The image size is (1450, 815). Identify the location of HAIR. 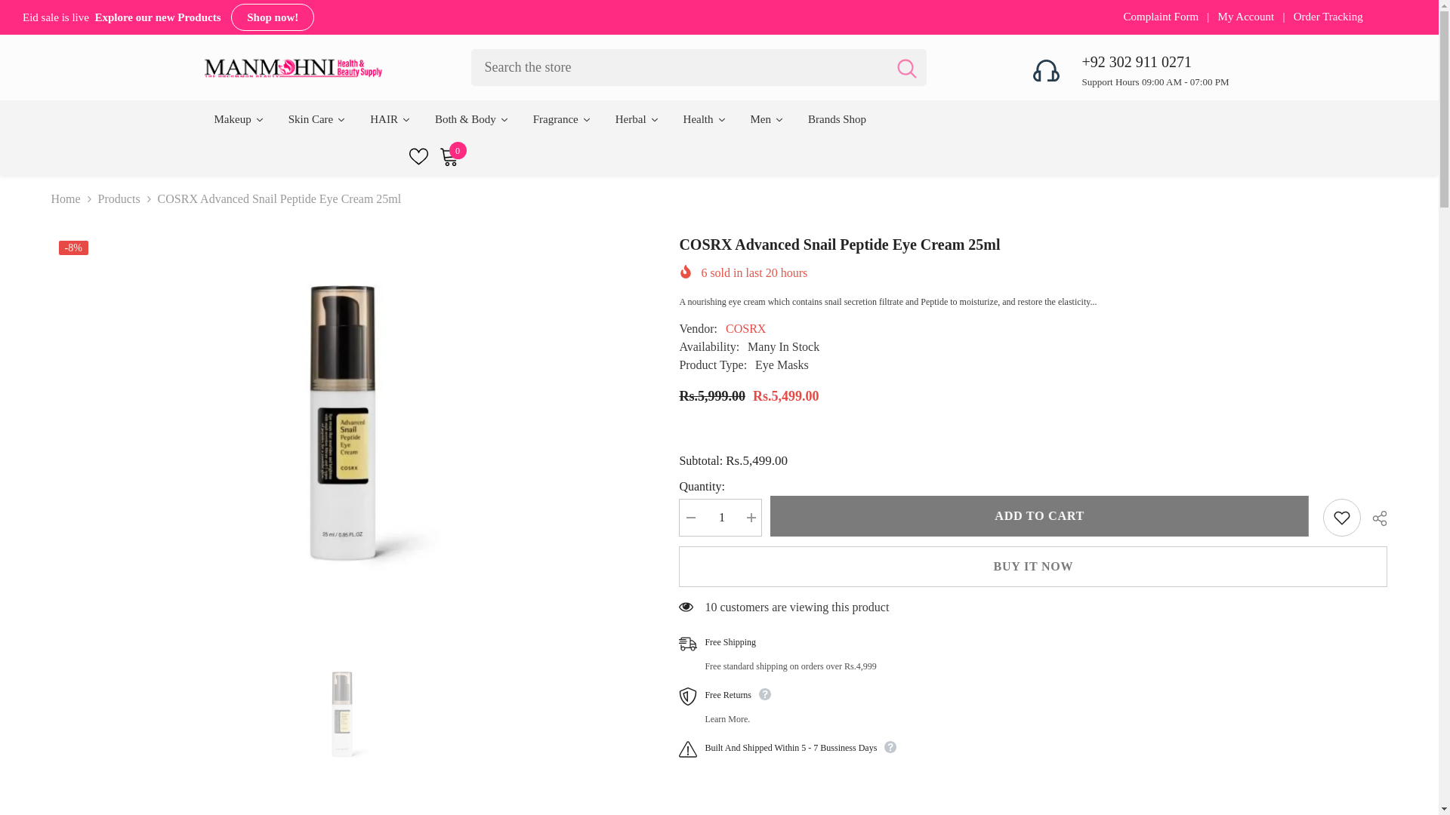
(1248, 17).